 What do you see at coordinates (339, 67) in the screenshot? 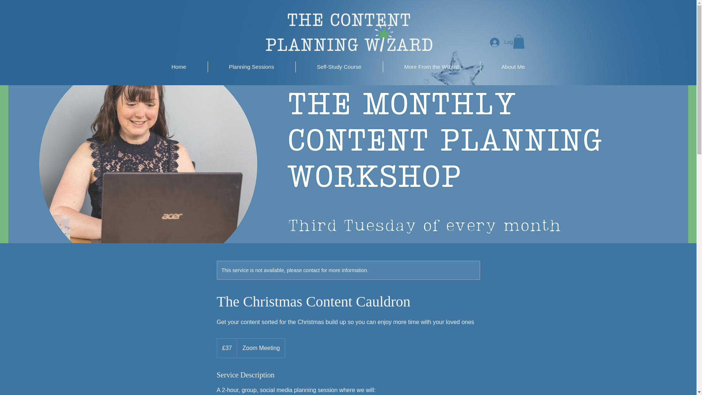
I see `Self-Study Course` at bounding box center [339, 67].